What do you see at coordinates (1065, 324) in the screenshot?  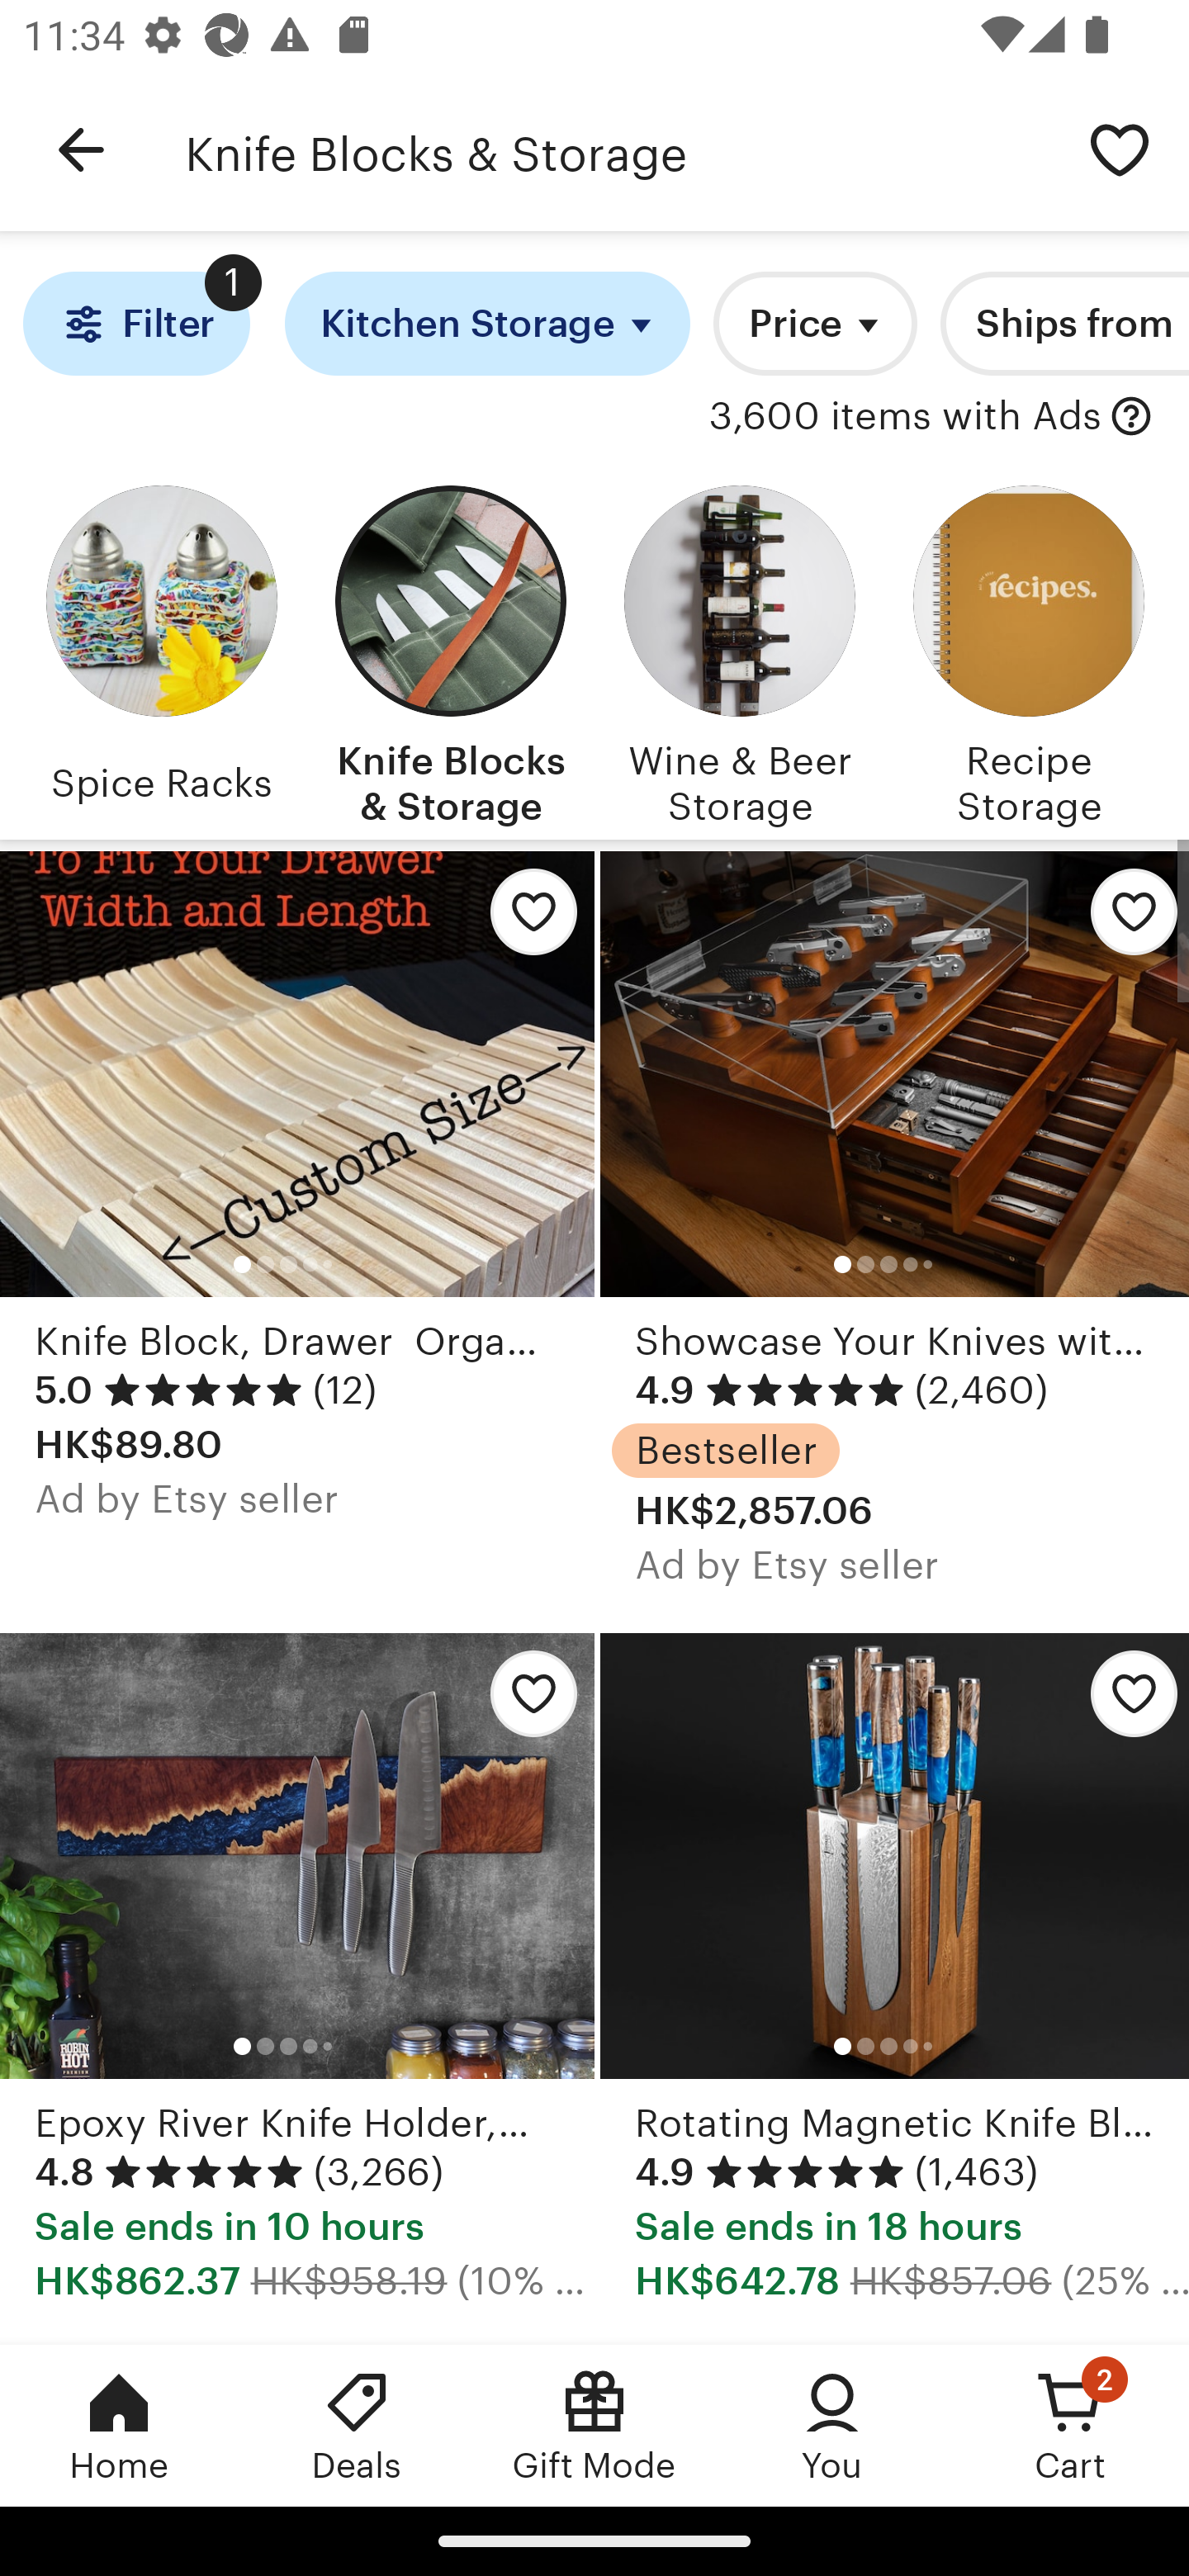 I see `Ships from` at bounding box center [1065, 324].